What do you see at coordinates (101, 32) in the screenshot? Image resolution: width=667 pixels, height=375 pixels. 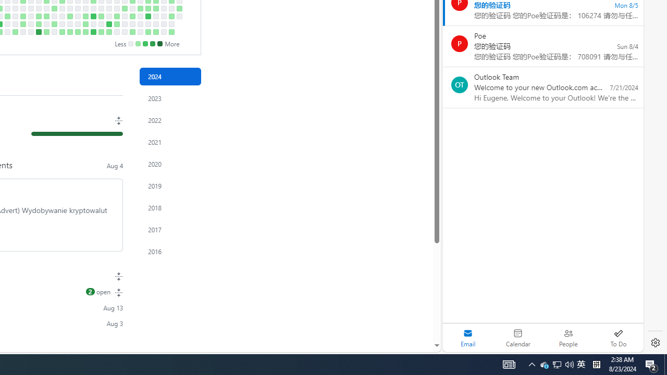 I see `3 contributions on June 15th.` at bounding box center [101, 32].